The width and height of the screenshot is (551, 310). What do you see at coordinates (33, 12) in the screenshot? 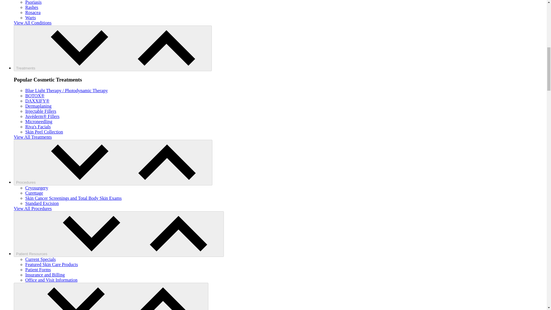
I see `Rosacea` at bounding box center [33, 12].